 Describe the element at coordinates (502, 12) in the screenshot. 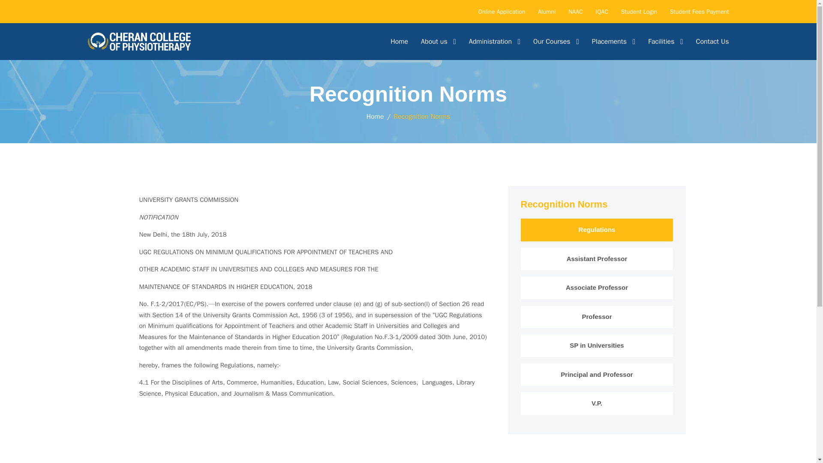

I see `Online Application` at that location.